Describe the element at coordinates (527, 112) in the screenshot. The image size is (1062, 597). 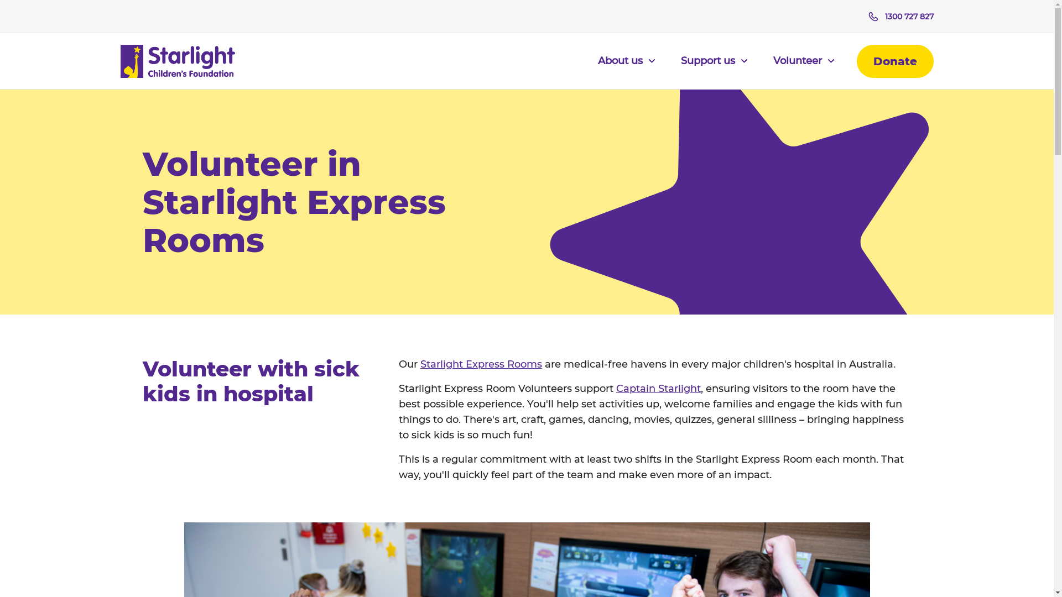
I see `What we do` at that location.